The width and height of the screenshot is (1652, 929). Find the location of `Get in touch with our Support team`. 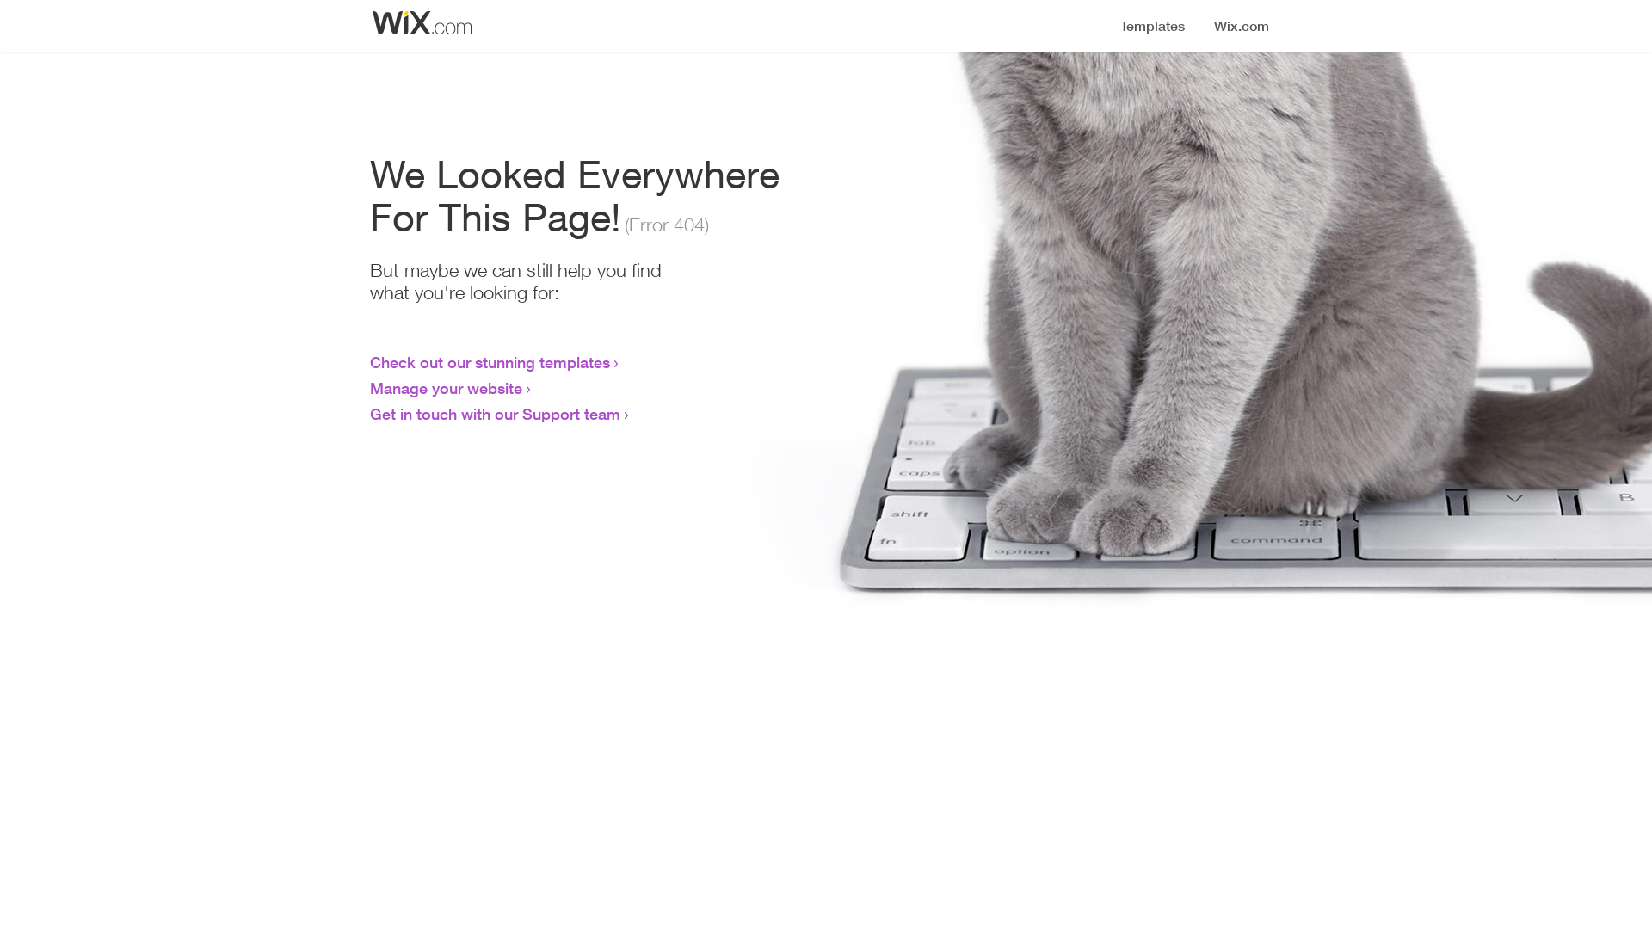

Get in touch with our Support team is located at coordinates (496, 414).